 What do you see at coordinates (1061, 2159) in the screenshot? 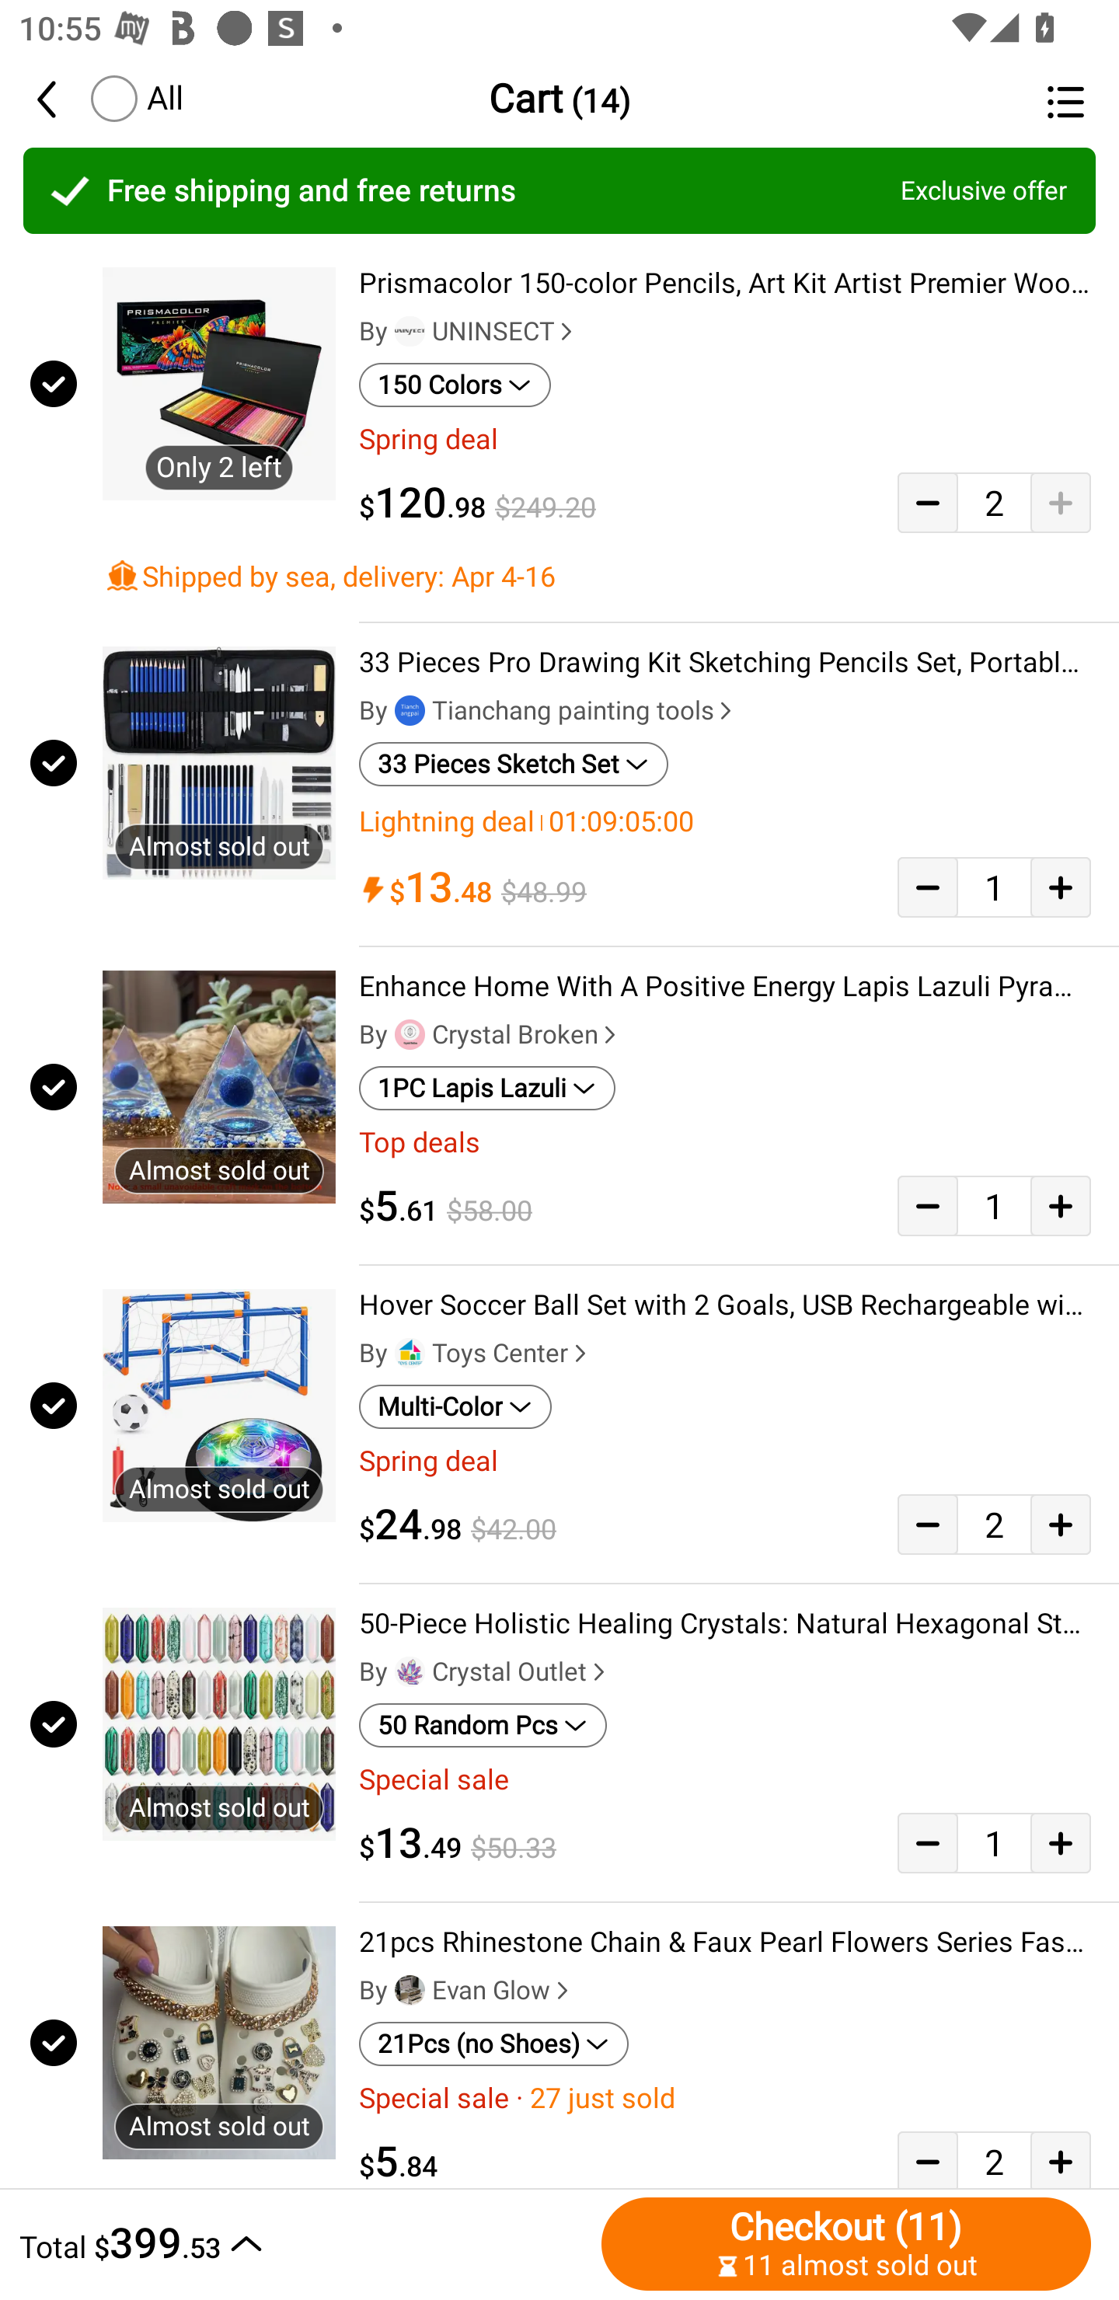
I see `Add quantity button` at bounding box center [1061, 2159].